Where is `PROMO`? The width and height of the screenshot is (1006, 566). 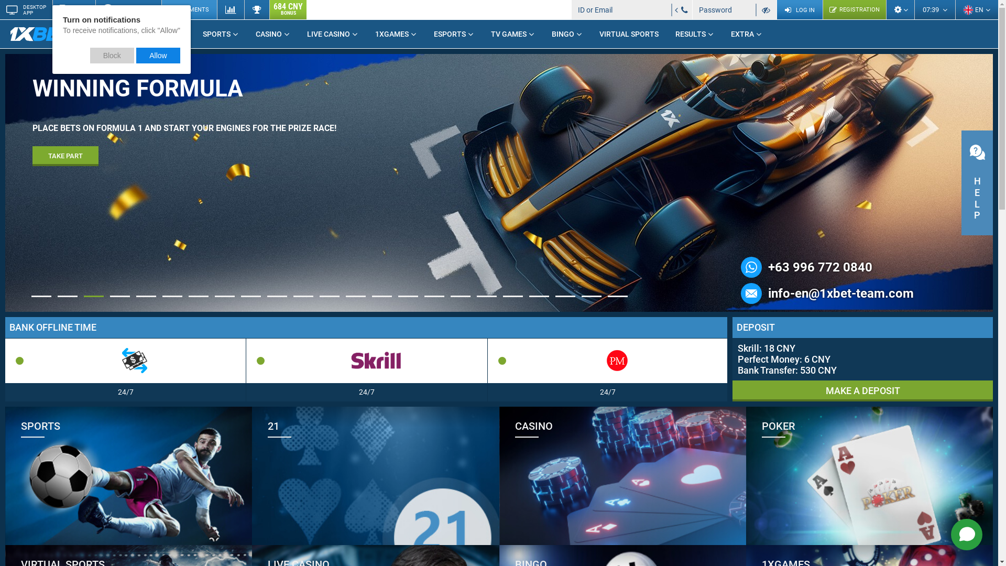
PROMO is located at coordinates (169, 34).